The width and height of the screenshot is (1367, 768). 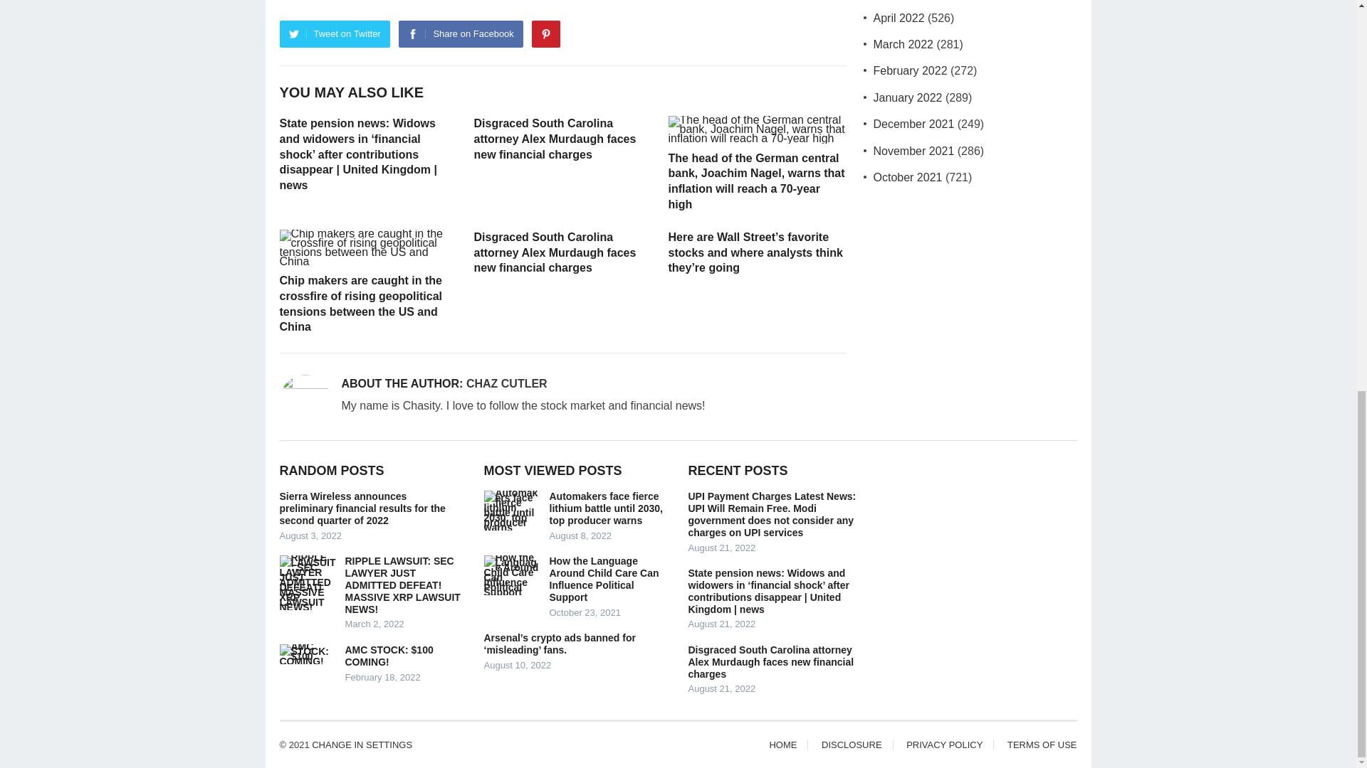 What do you see at coordinates (306, 1) in the screenshot?
I see `Source link` at bounding box center [306, 1].